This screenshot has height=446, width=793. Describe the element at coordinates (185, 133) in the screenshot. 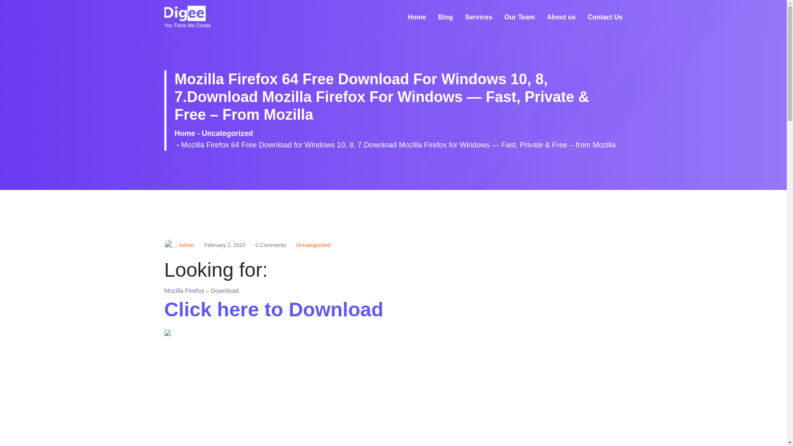

I see `Home` at that location.